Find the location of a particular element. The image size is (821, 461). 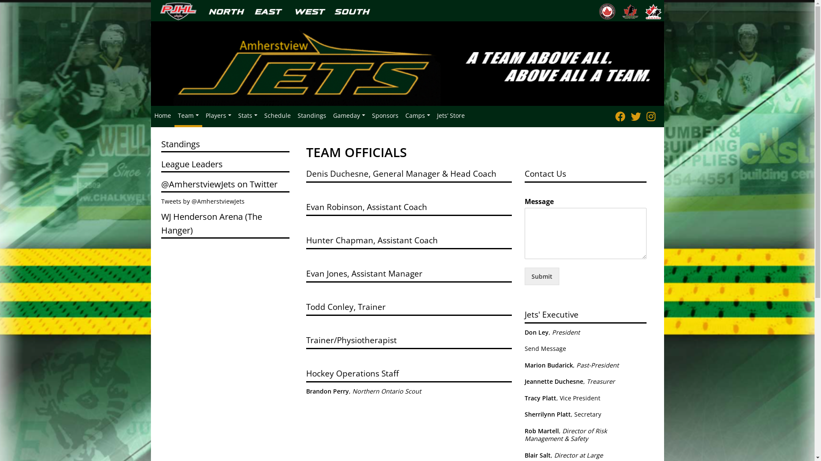

Schedule is located at coordinates (278, 115).